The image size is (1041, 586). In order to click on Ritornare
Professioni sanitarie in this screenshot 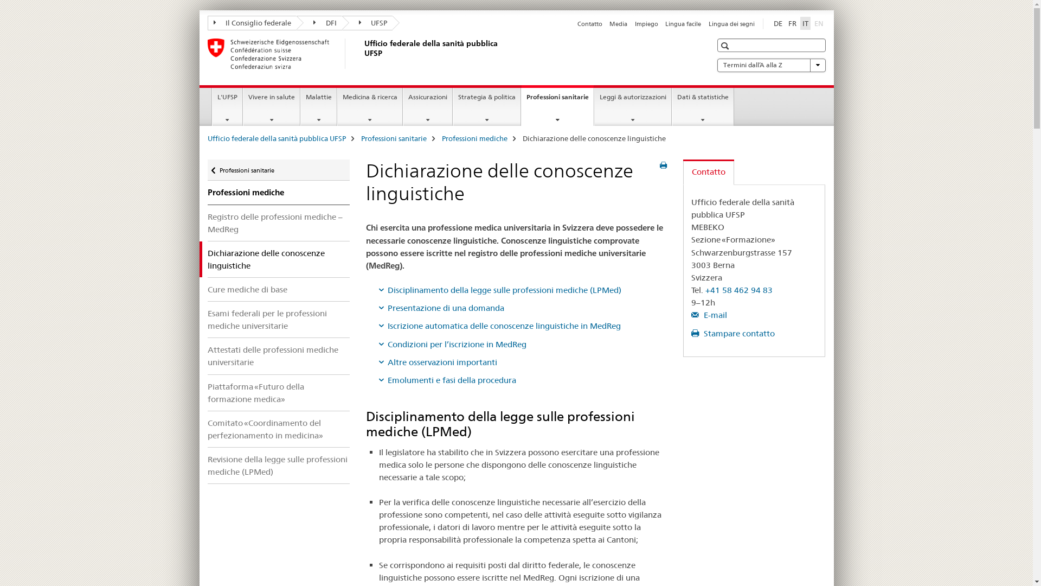, I will do `click(279, 170)`.